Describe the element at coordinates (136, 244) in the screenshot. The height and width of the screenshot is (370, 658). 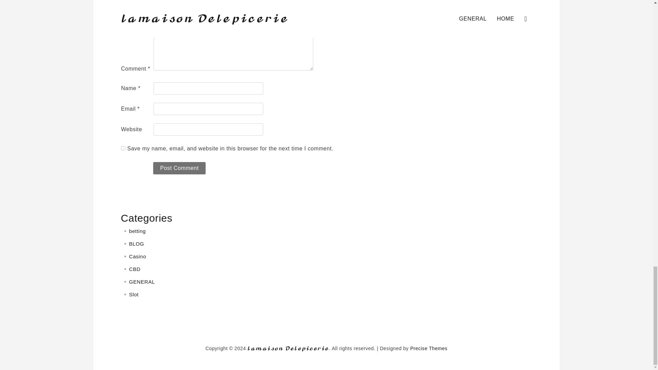
I see `BLOG` at that location.